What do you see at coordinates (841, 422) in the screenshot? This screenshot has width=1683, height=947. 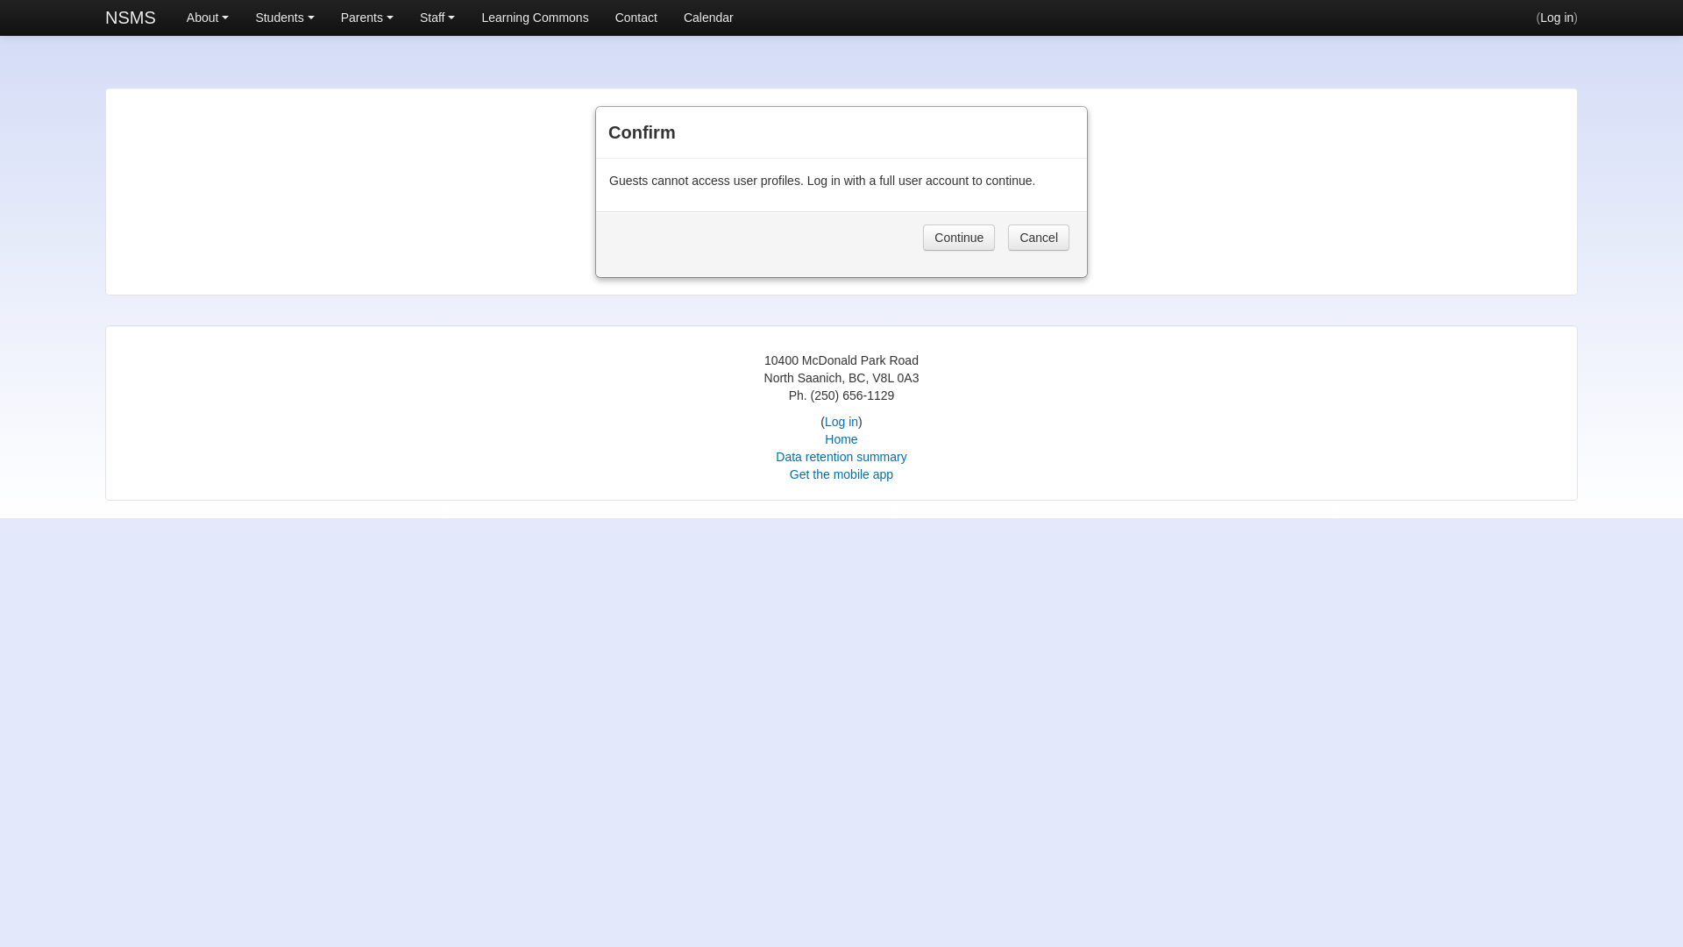 I see `Log in` at bounding box center [841, 422].